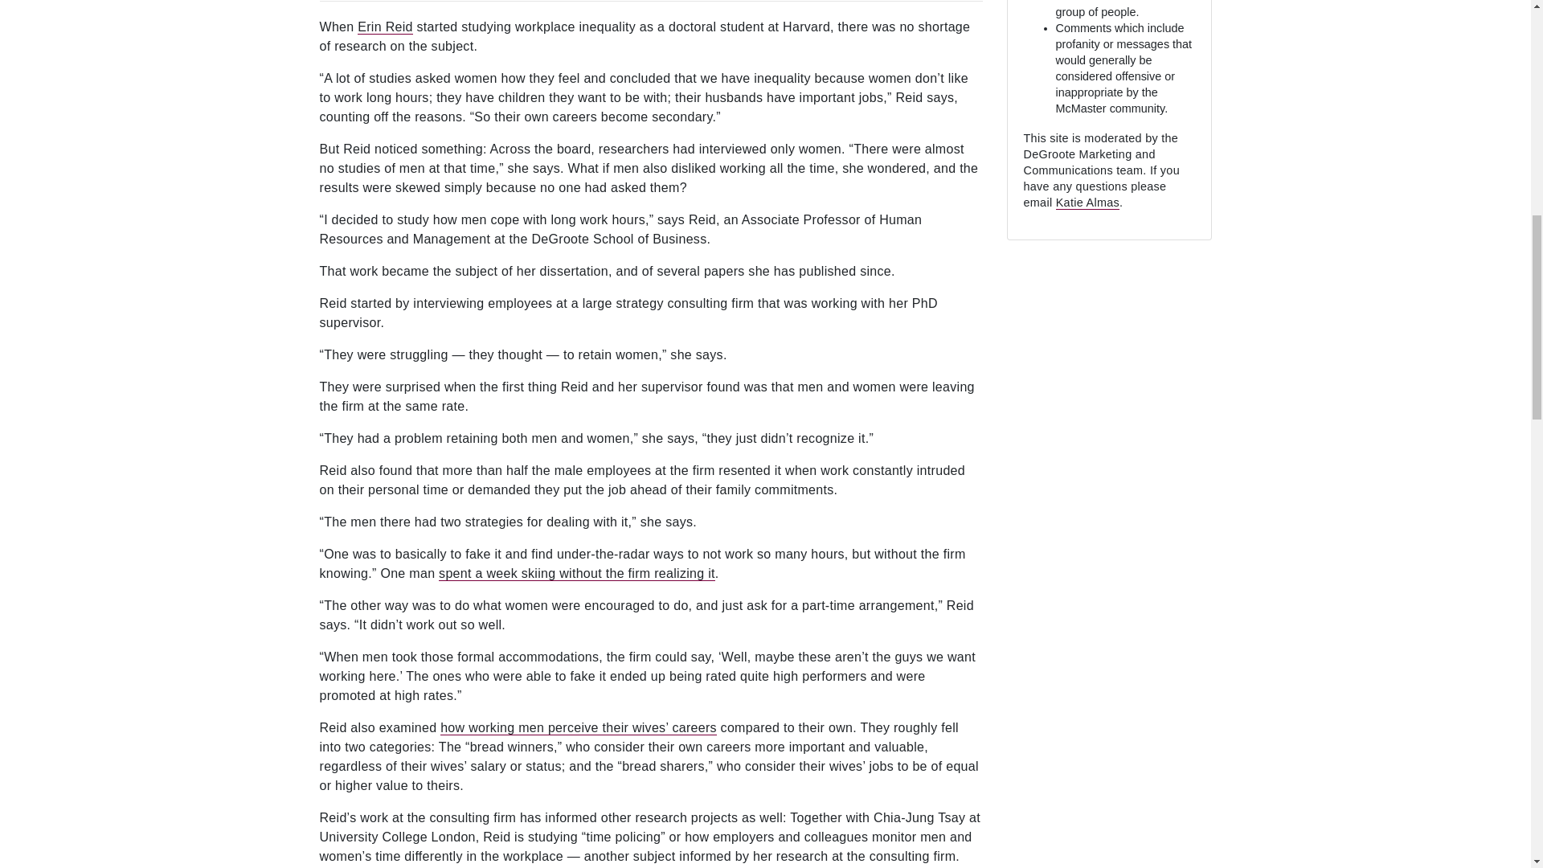 This screenshot has height=868, width=1543. I want to click on Erin Reid, so click(386, 27).